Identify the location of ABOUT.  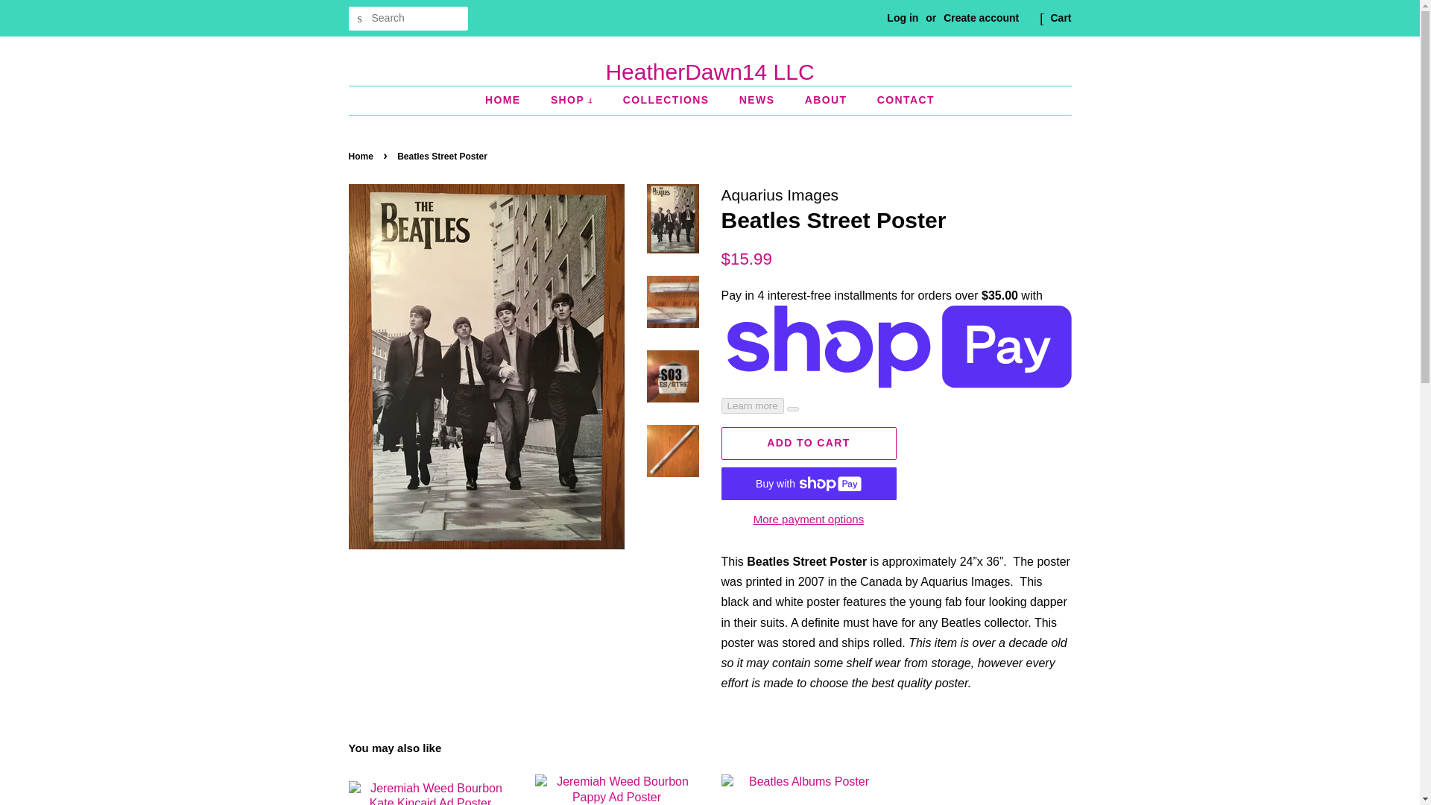
(828, 100).